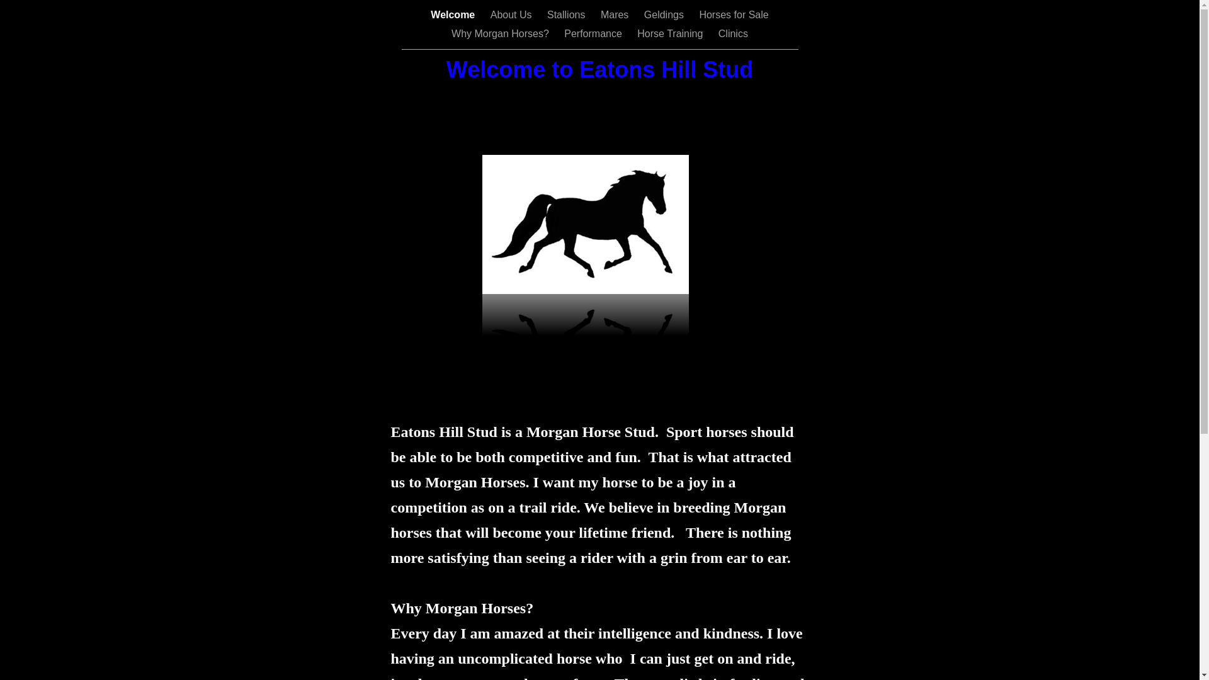 The height and width of the screenshot is (680, 1209). Describe the element at coordinates (501, 34) in the screenshot. I see `Why Morgan Horses?` at that location.